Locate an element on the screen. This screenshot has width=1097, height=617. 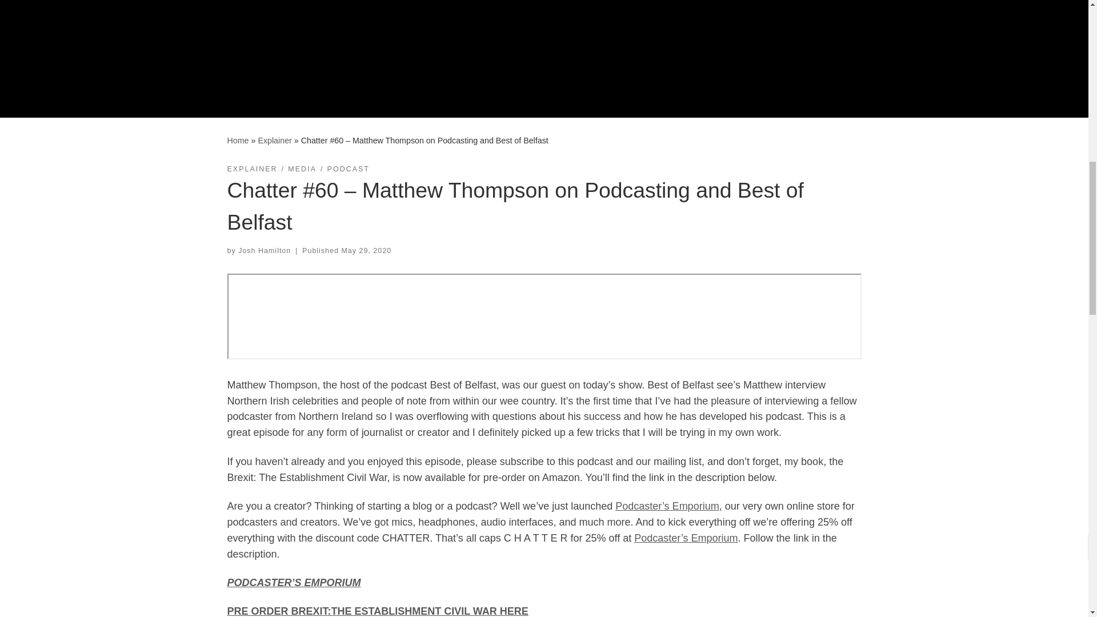
View all posts by Josh Hamilton is located at coordinates (264, 251).